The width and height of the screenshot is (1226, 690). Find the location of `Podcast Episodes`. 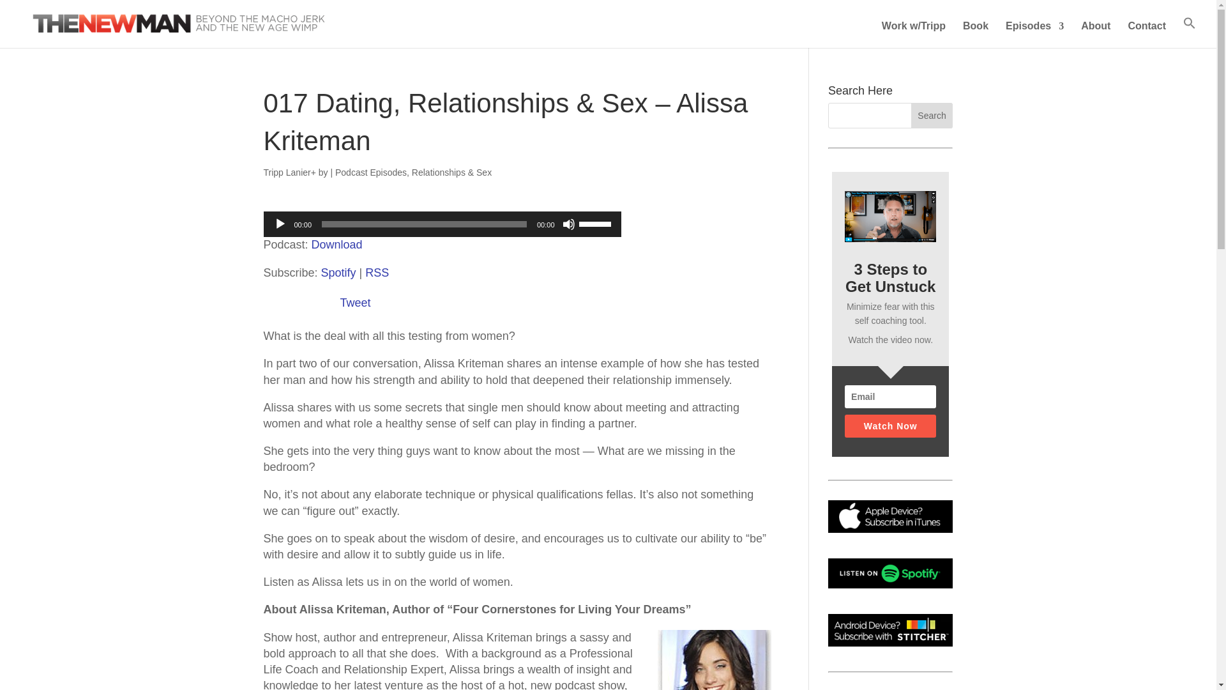

Podcast Episodes is located at coordinates (370, 172).